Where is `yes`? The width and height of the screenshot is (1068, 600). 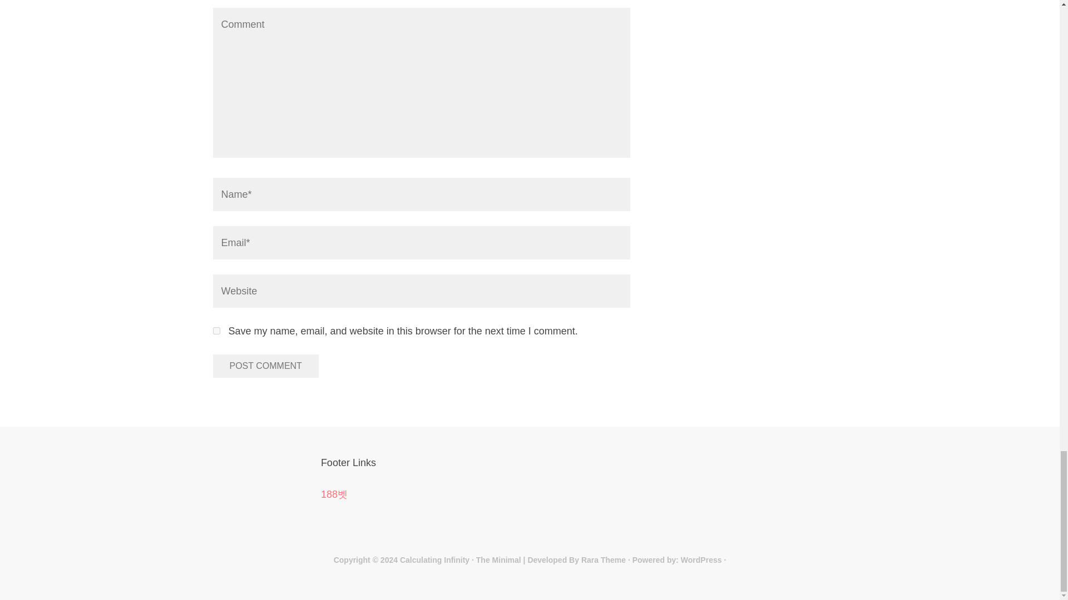 yes is located at coordinates (216, 330).